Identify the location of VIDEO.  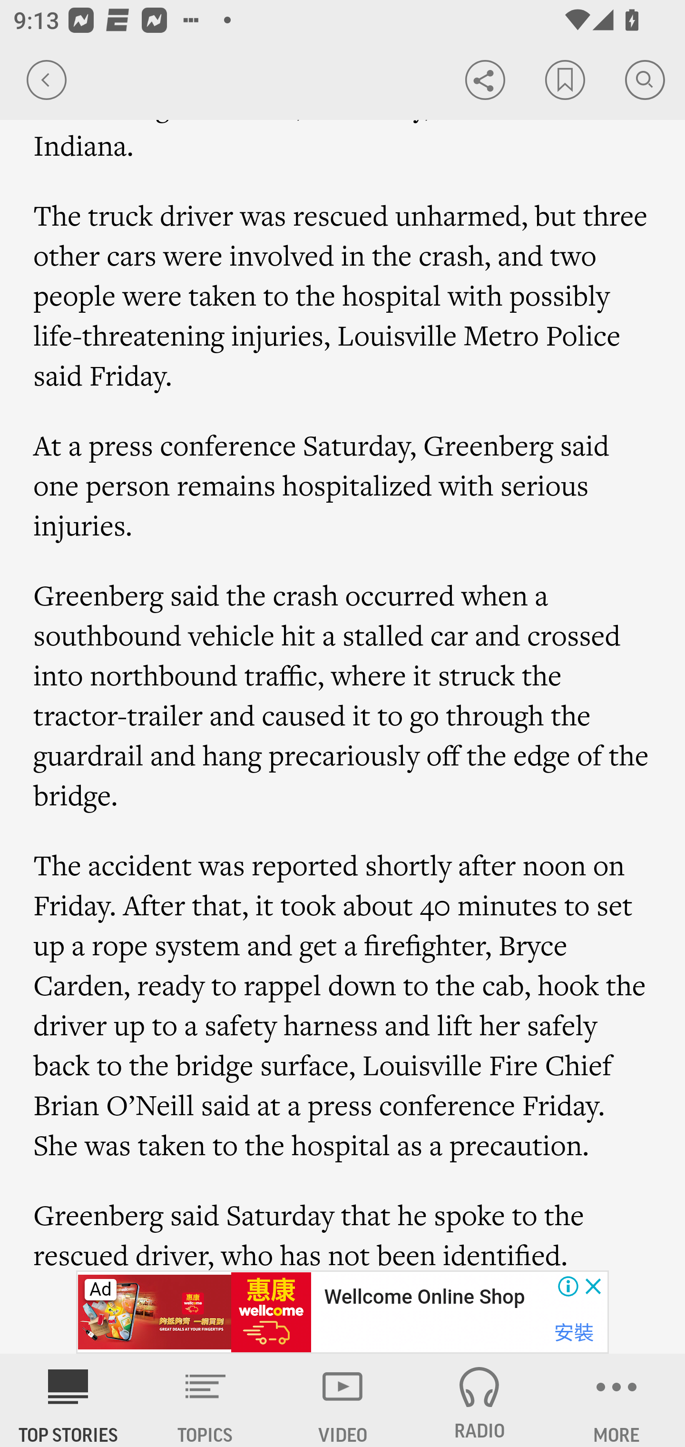
(342, 1400).